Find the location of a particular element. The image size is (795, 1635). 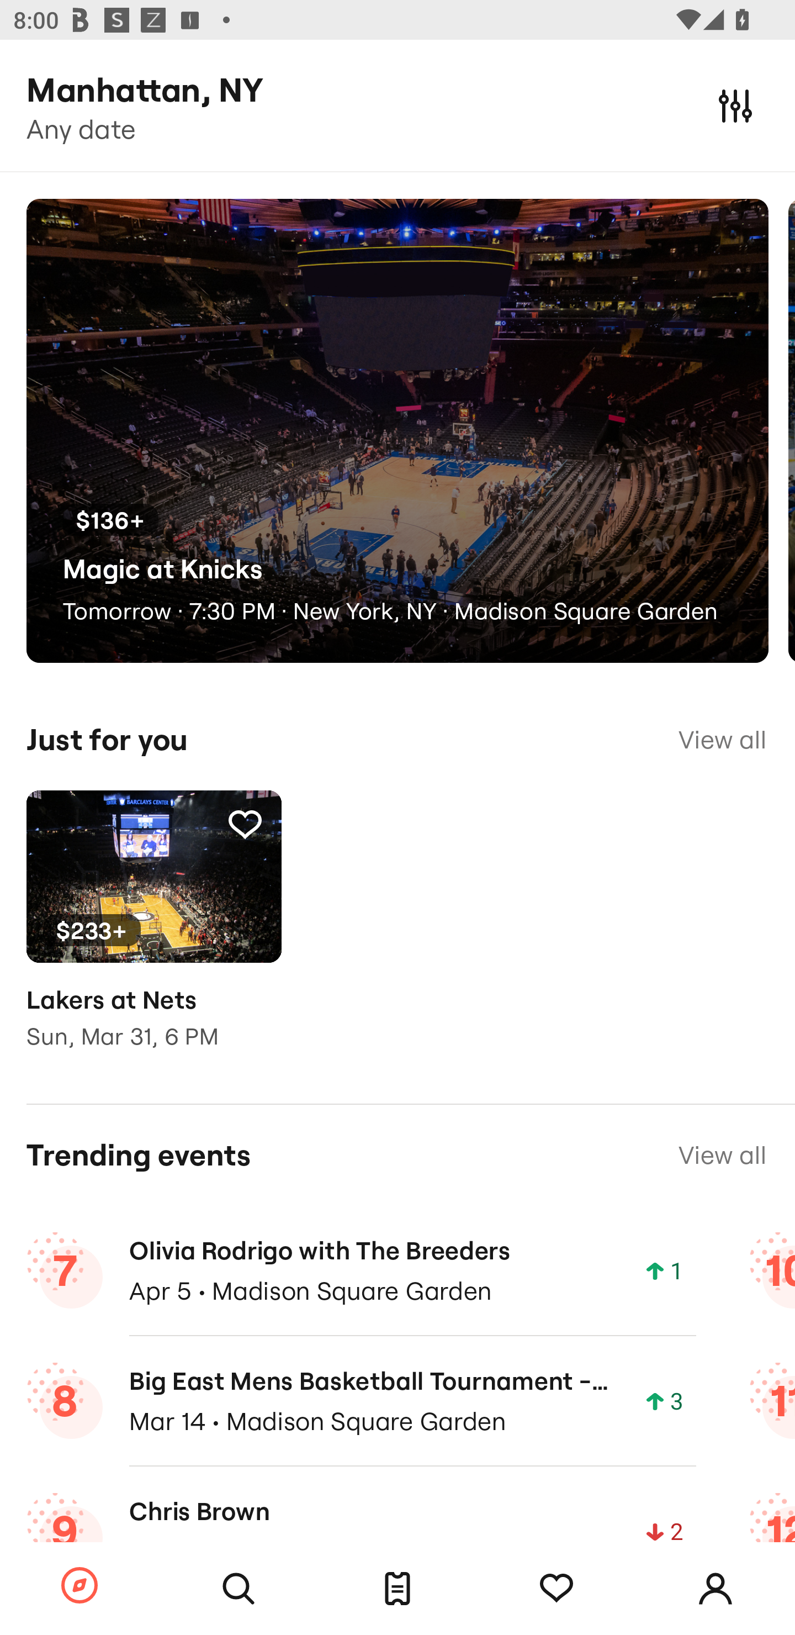

Browse is located at coordinates (79, 1586).